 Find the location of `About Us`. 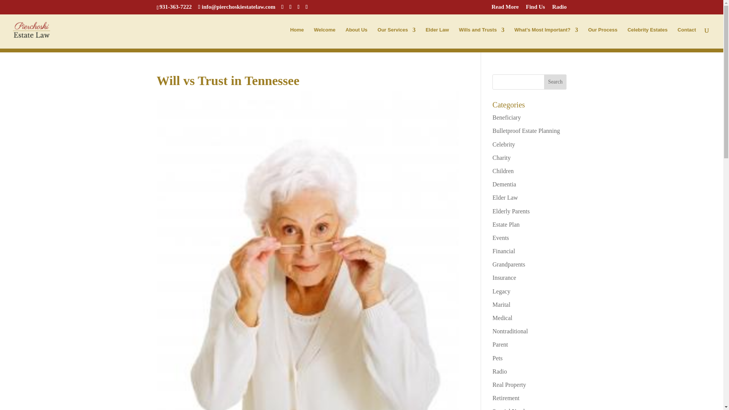

About Us is located at coordinates (356, 38).